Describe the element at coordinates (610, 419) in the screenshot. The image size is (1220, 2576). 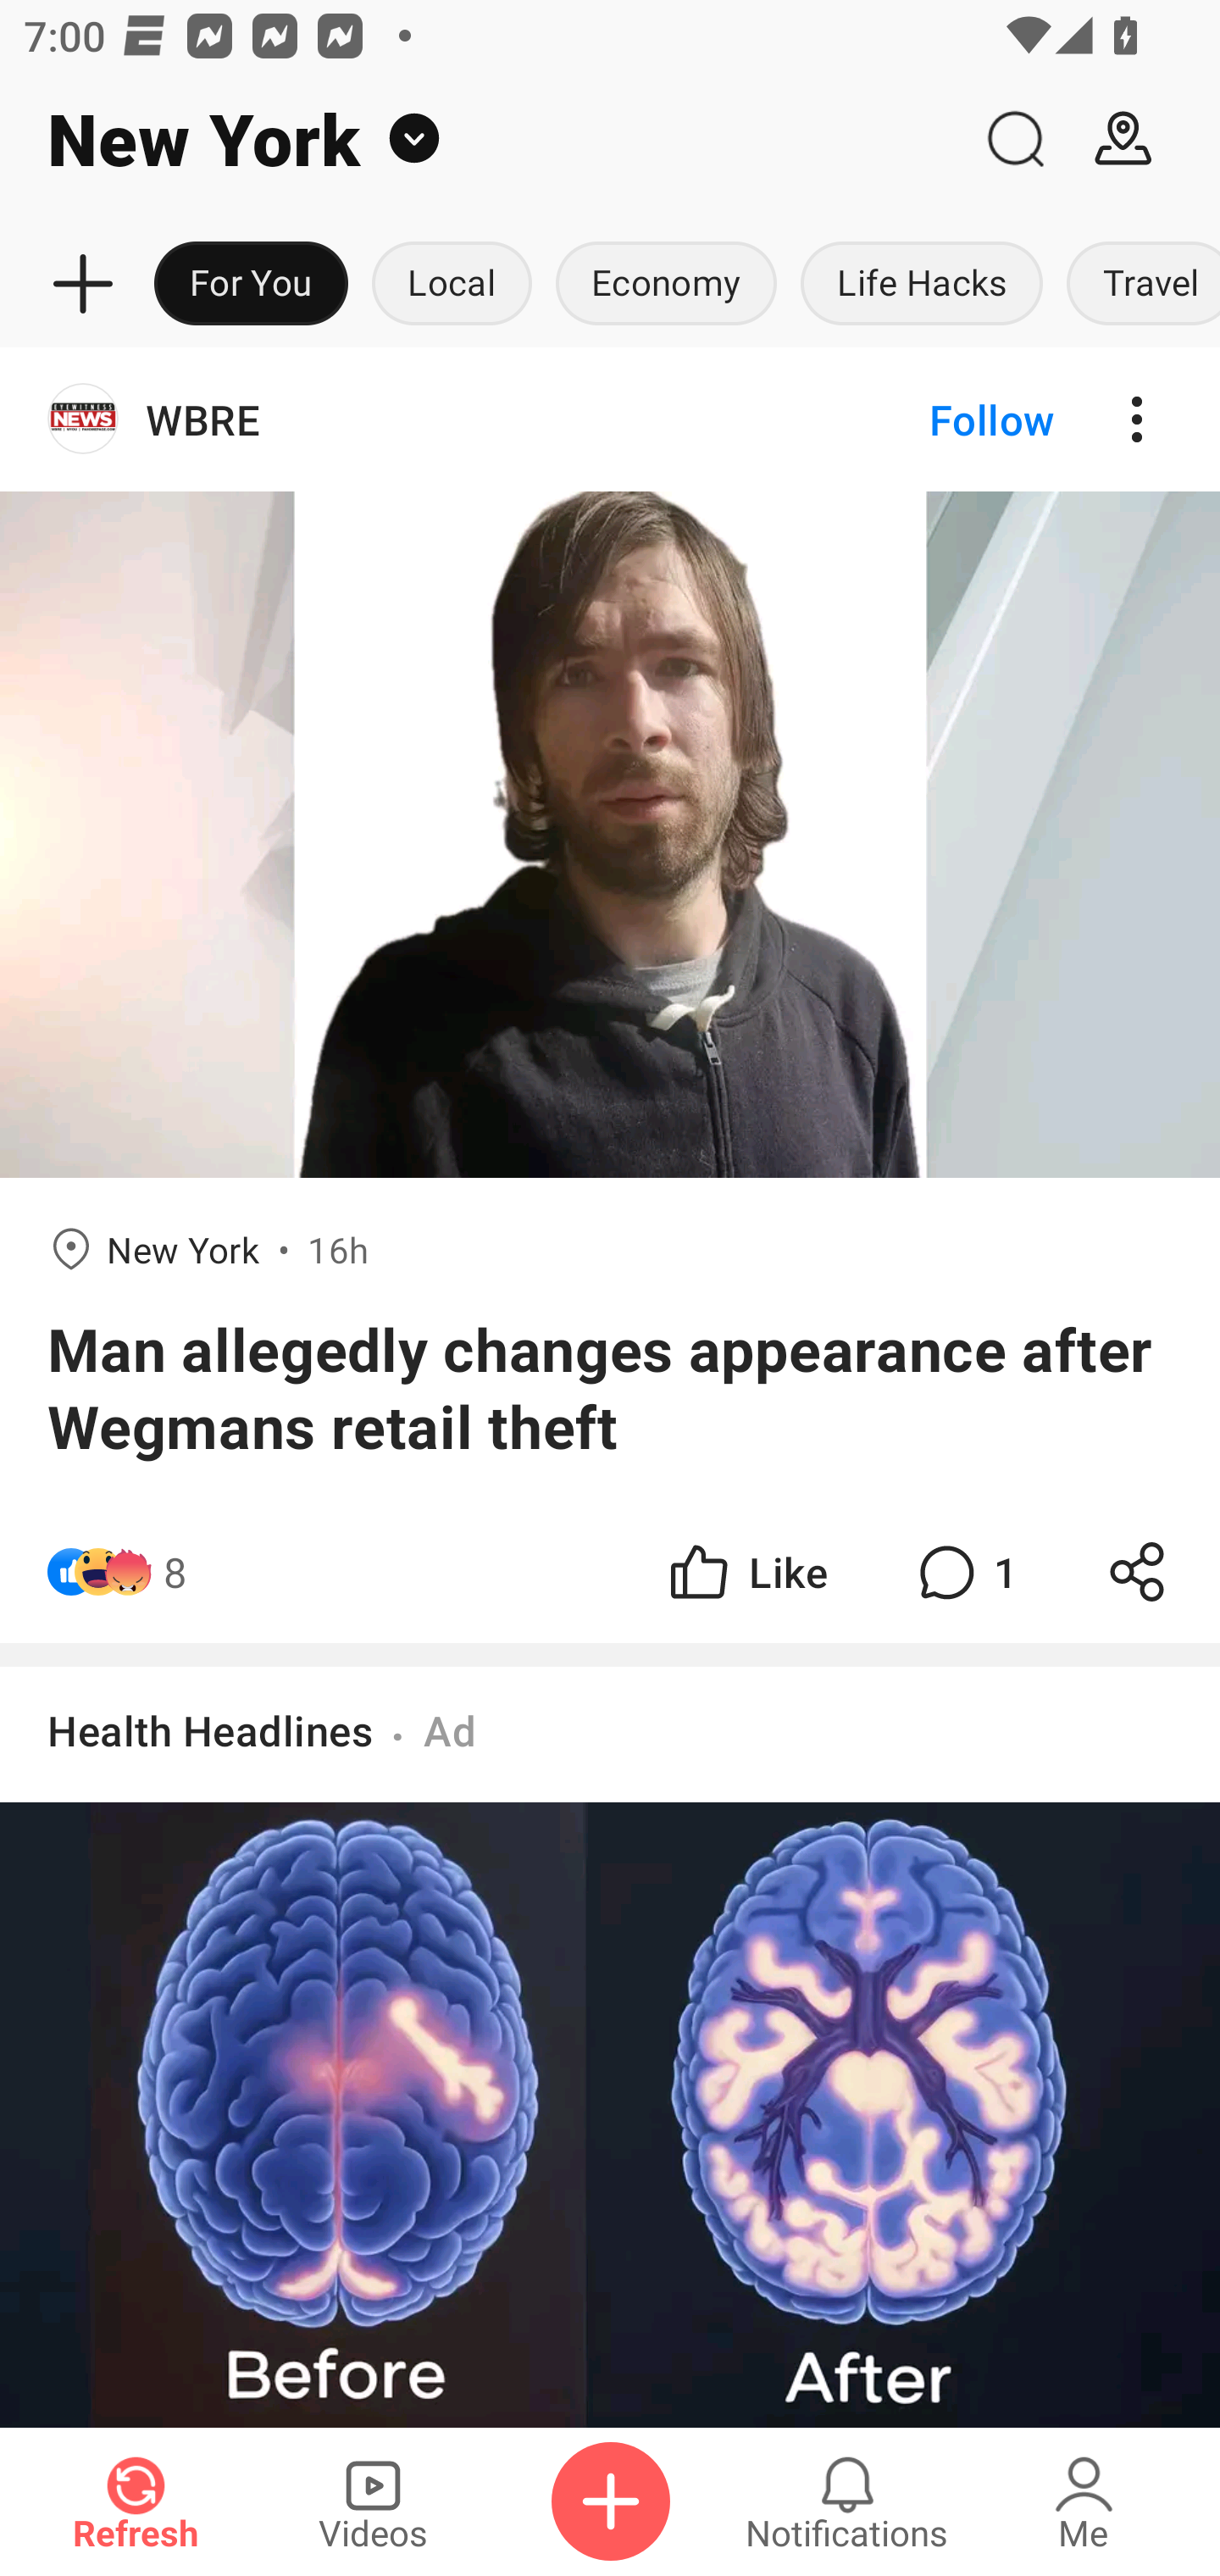
I see `WBRE Follow` at that location.